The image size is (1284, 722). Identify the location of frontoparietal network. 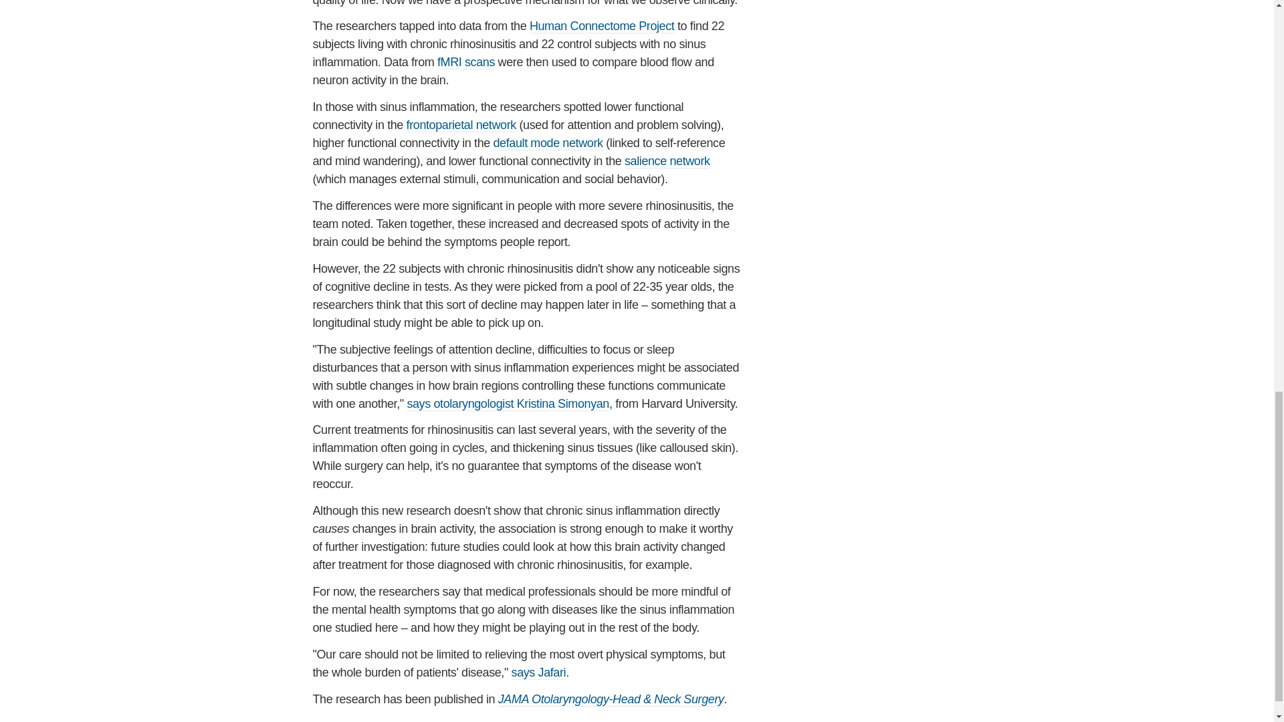
(461, 125).